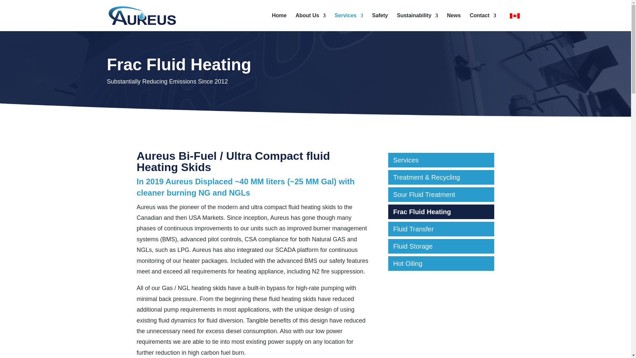  What do you see at coordinates (483, 22) in the screenshot?
I see `Contact` at bounding box center [483, 22].